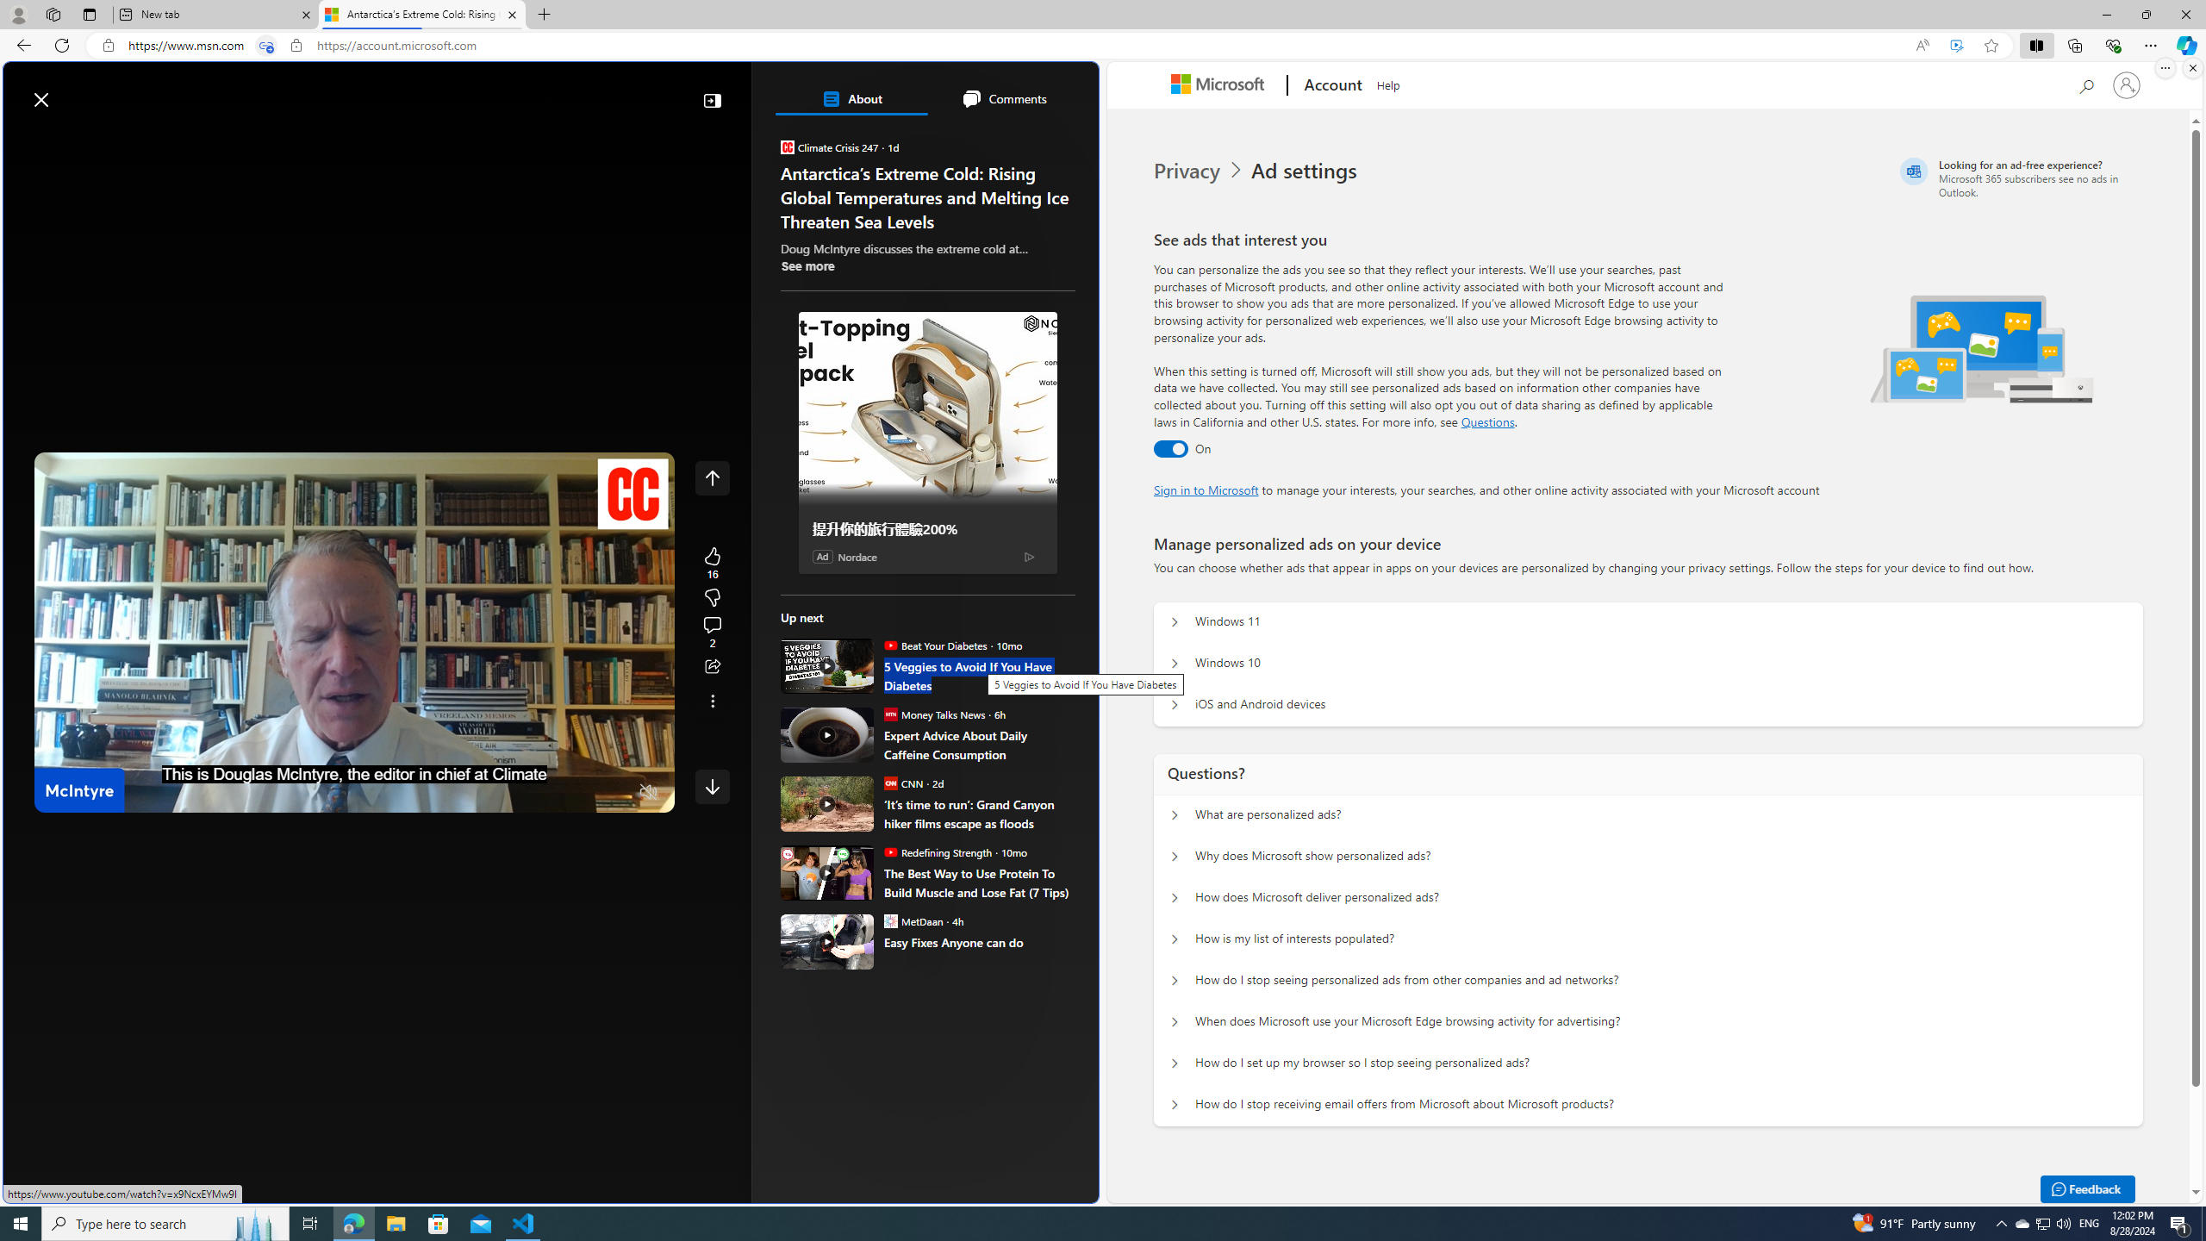 The width and height of the screenshot is (2206, 1241). I want to click on Open settings, so click(1060, 91).